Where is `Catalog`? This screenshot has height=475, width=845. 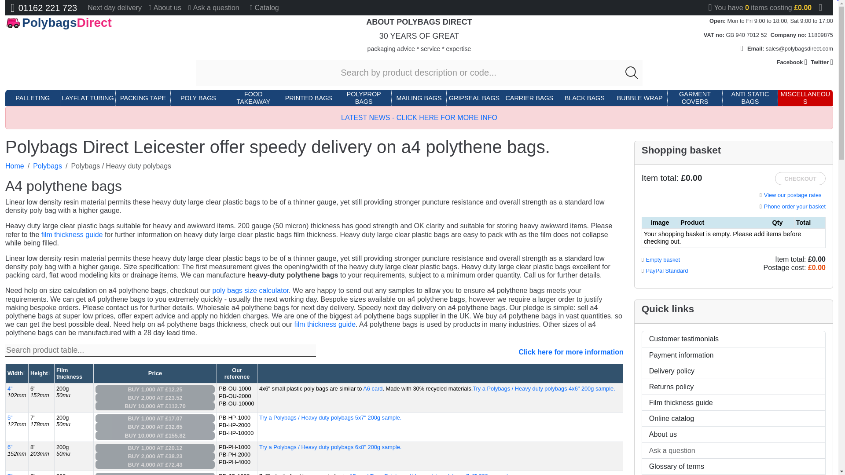
Catalog is located at coordinates (264, 7).